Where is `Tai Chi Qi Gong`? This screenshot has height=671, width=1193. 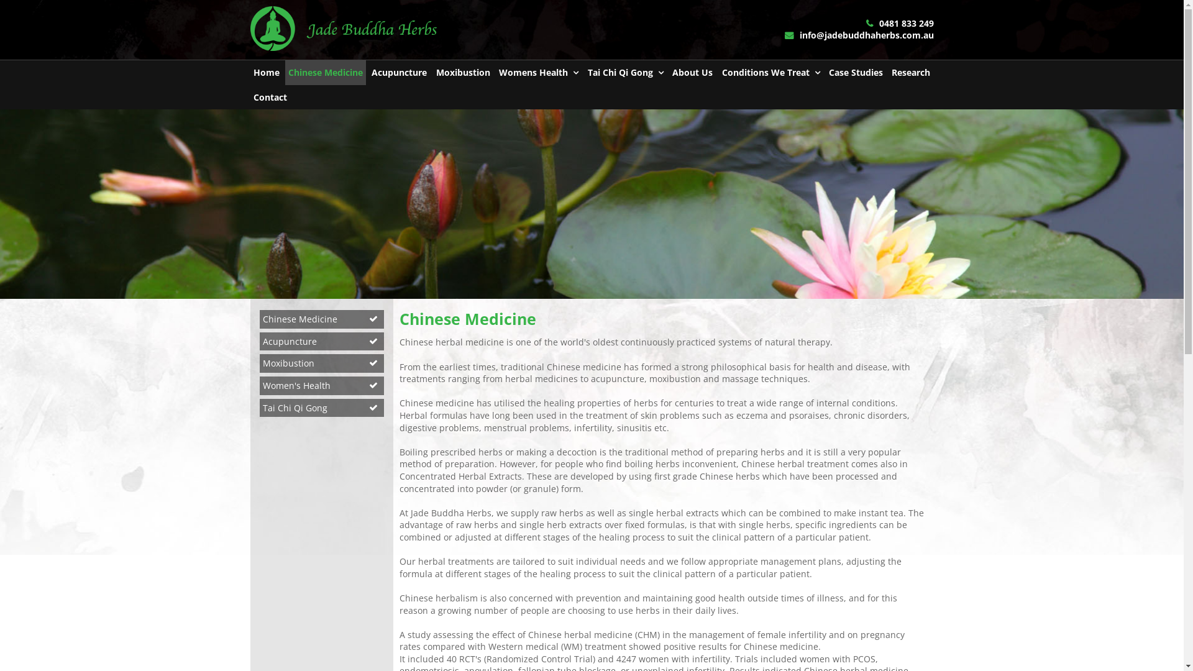 Tai Chi Qi Gong is located at coordinates (626, 73).